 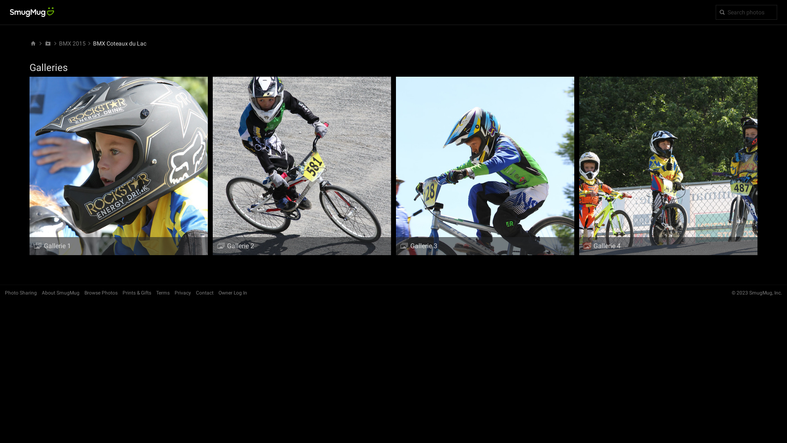 What do you see at coordinates (205, 293) in the screenshot?
I see `Contact` at bounding box center [205, 293].